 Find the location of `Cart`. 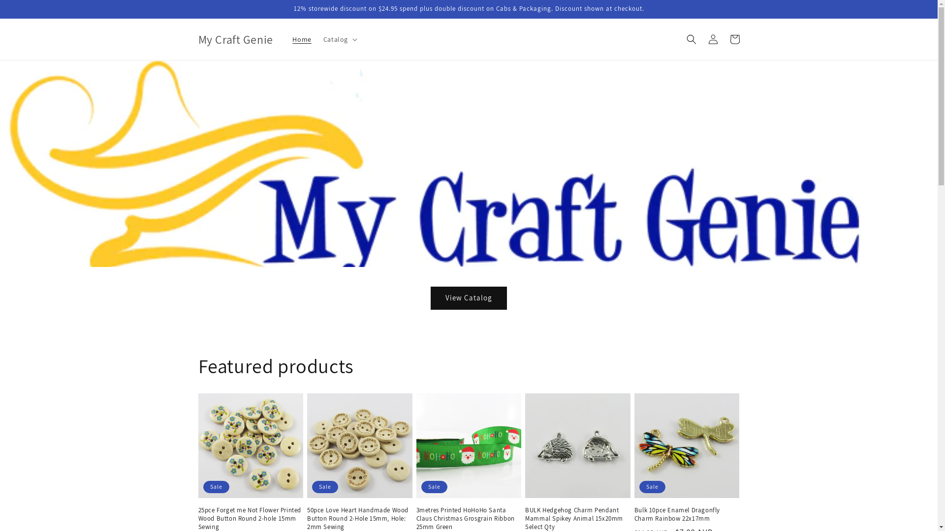

Cart is located at coordinates (734, 39).